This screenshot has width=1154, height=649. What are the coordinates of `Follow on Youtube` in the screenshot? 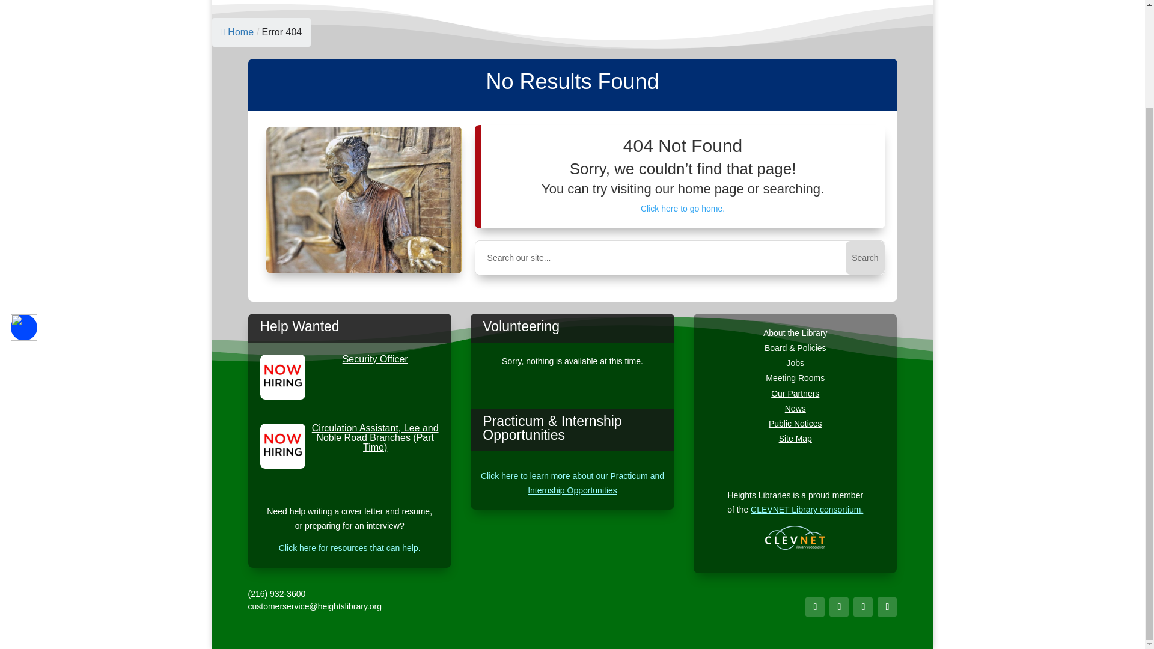 It's located at (863, 607).